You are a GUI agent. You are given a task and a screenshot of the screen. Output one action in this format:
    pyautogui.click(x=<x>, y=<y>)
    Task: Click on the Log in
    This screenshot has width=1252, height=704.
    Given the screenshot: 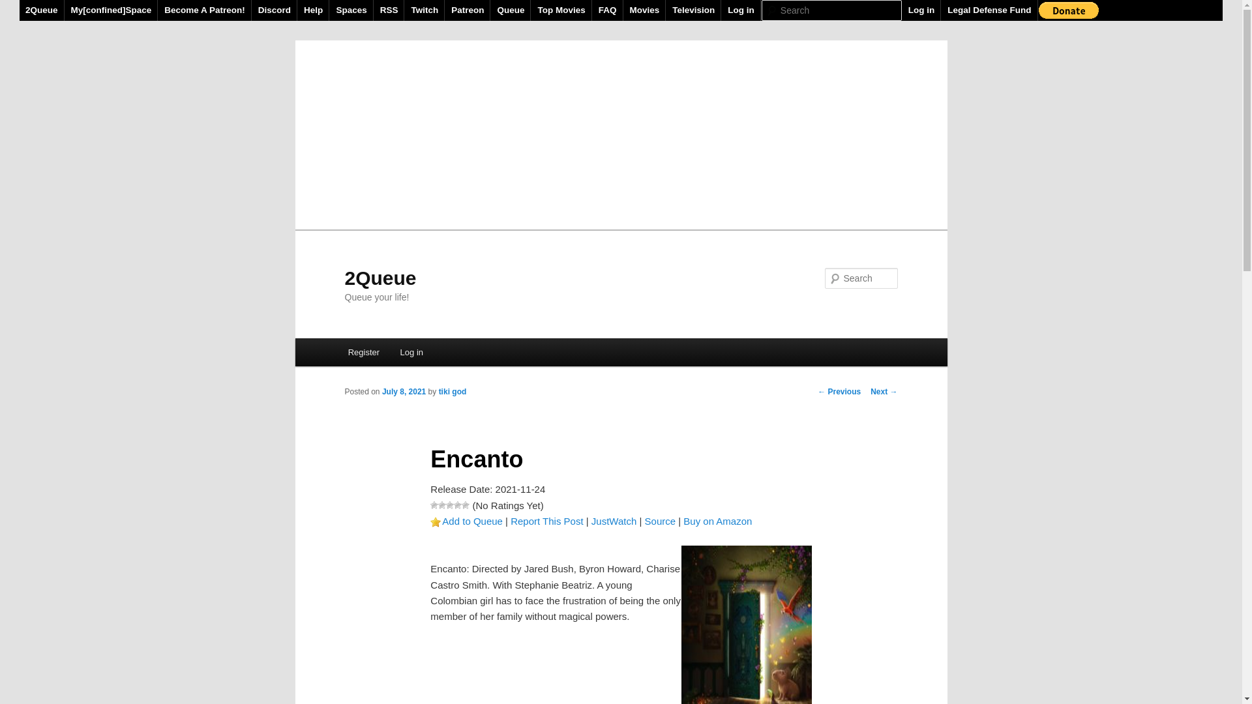 What is the action you would take?
    pyautogui.click(x=922, y=10)
    